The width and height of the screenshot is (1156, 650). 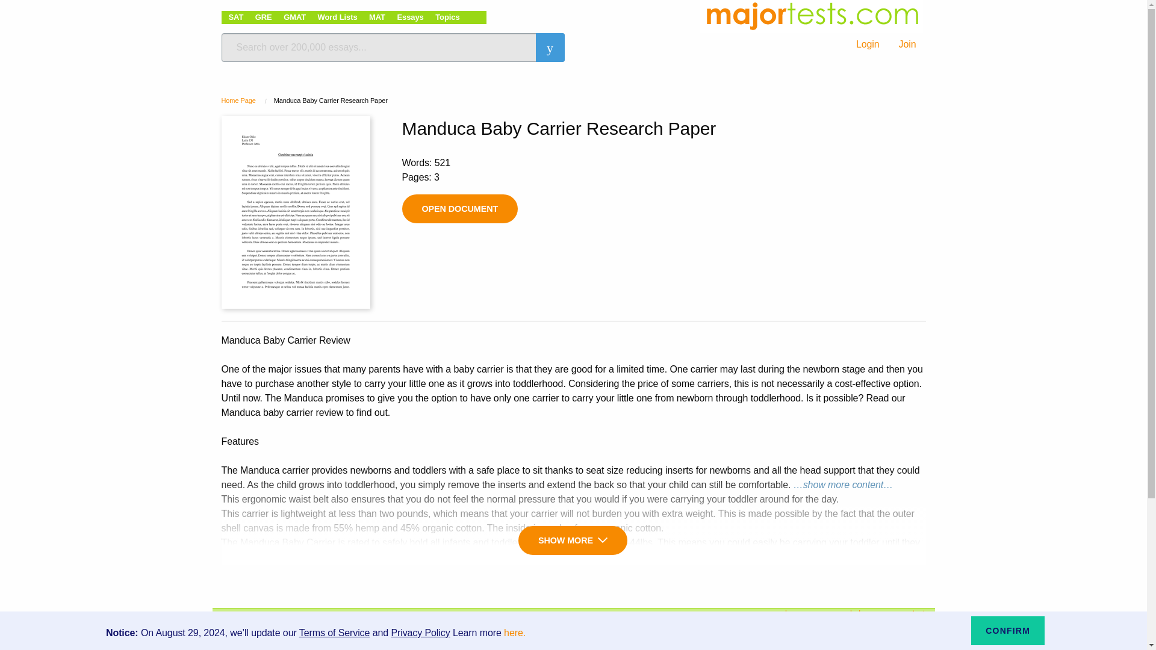 I want to click on Privacy Policy, so click(x=420, y=633).